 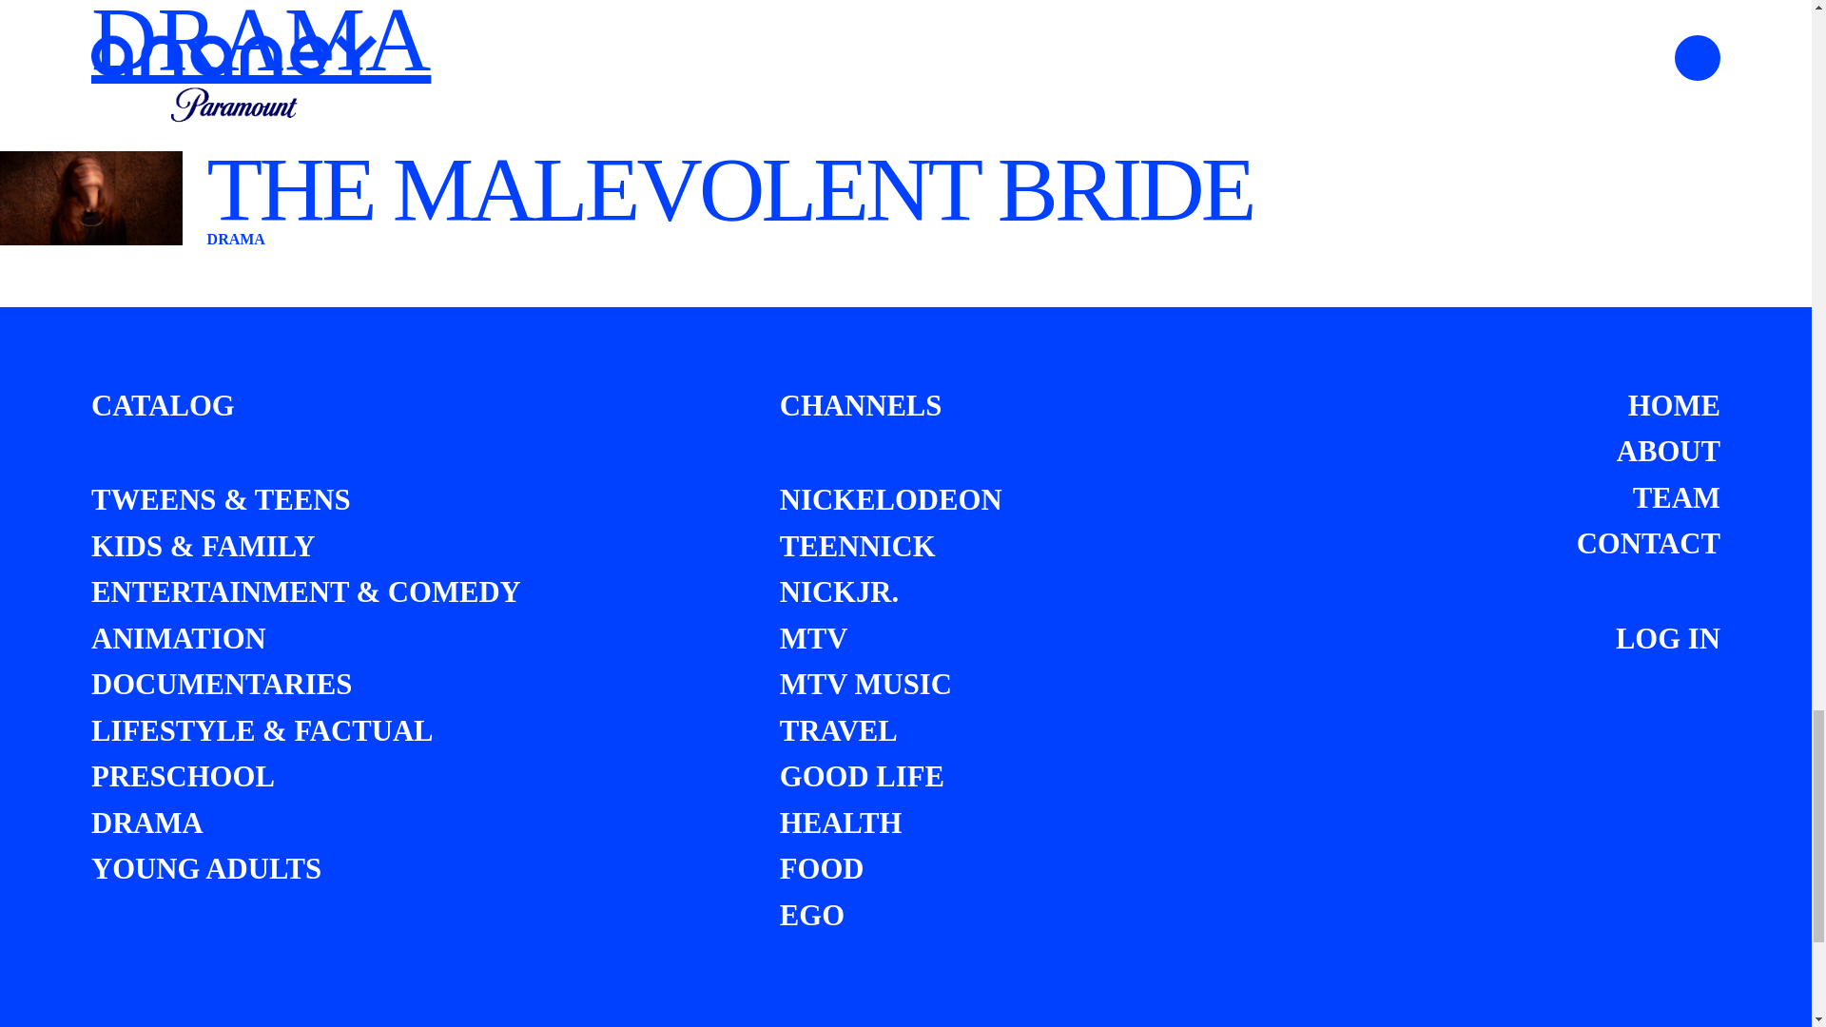 I want to click on YOUNG ADULTS, so click(x=205, y=869).